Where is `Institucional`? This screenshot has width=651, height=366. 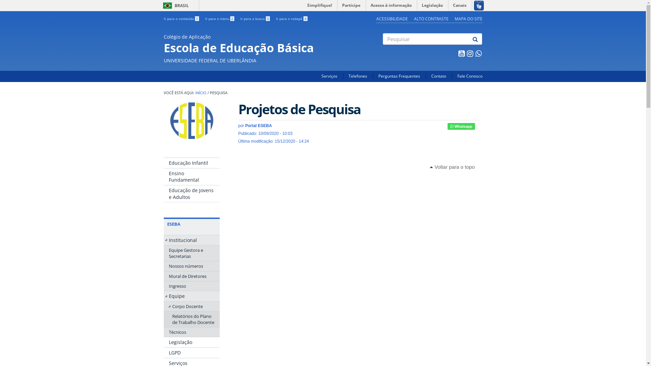 Institucional is located at coordinates (191, 240).